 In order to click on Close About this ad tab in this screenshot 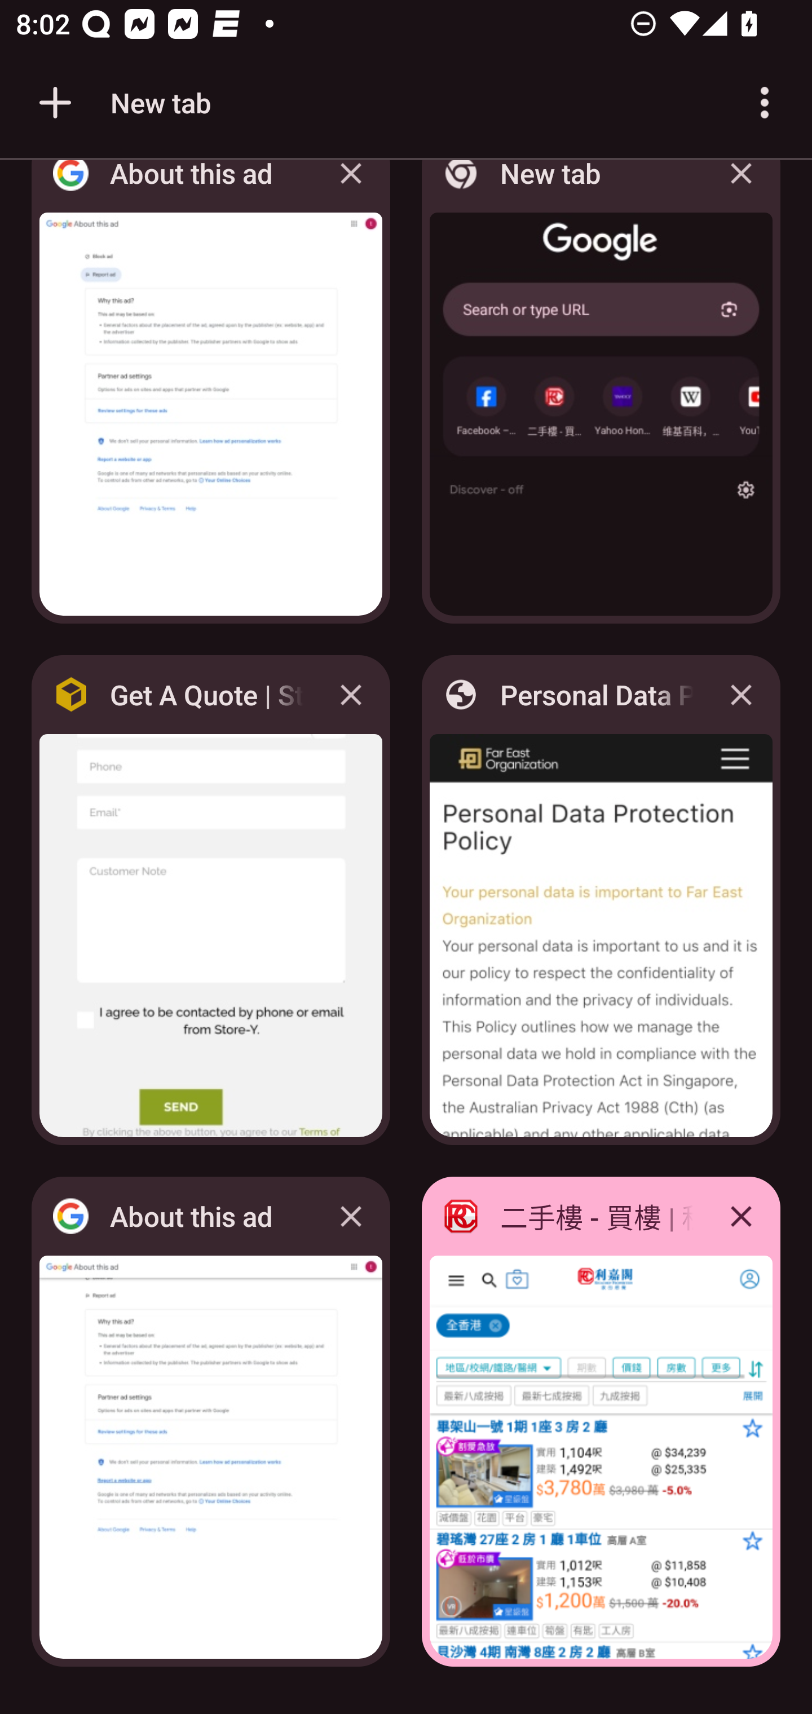, I will do `click(351, 1216)`.